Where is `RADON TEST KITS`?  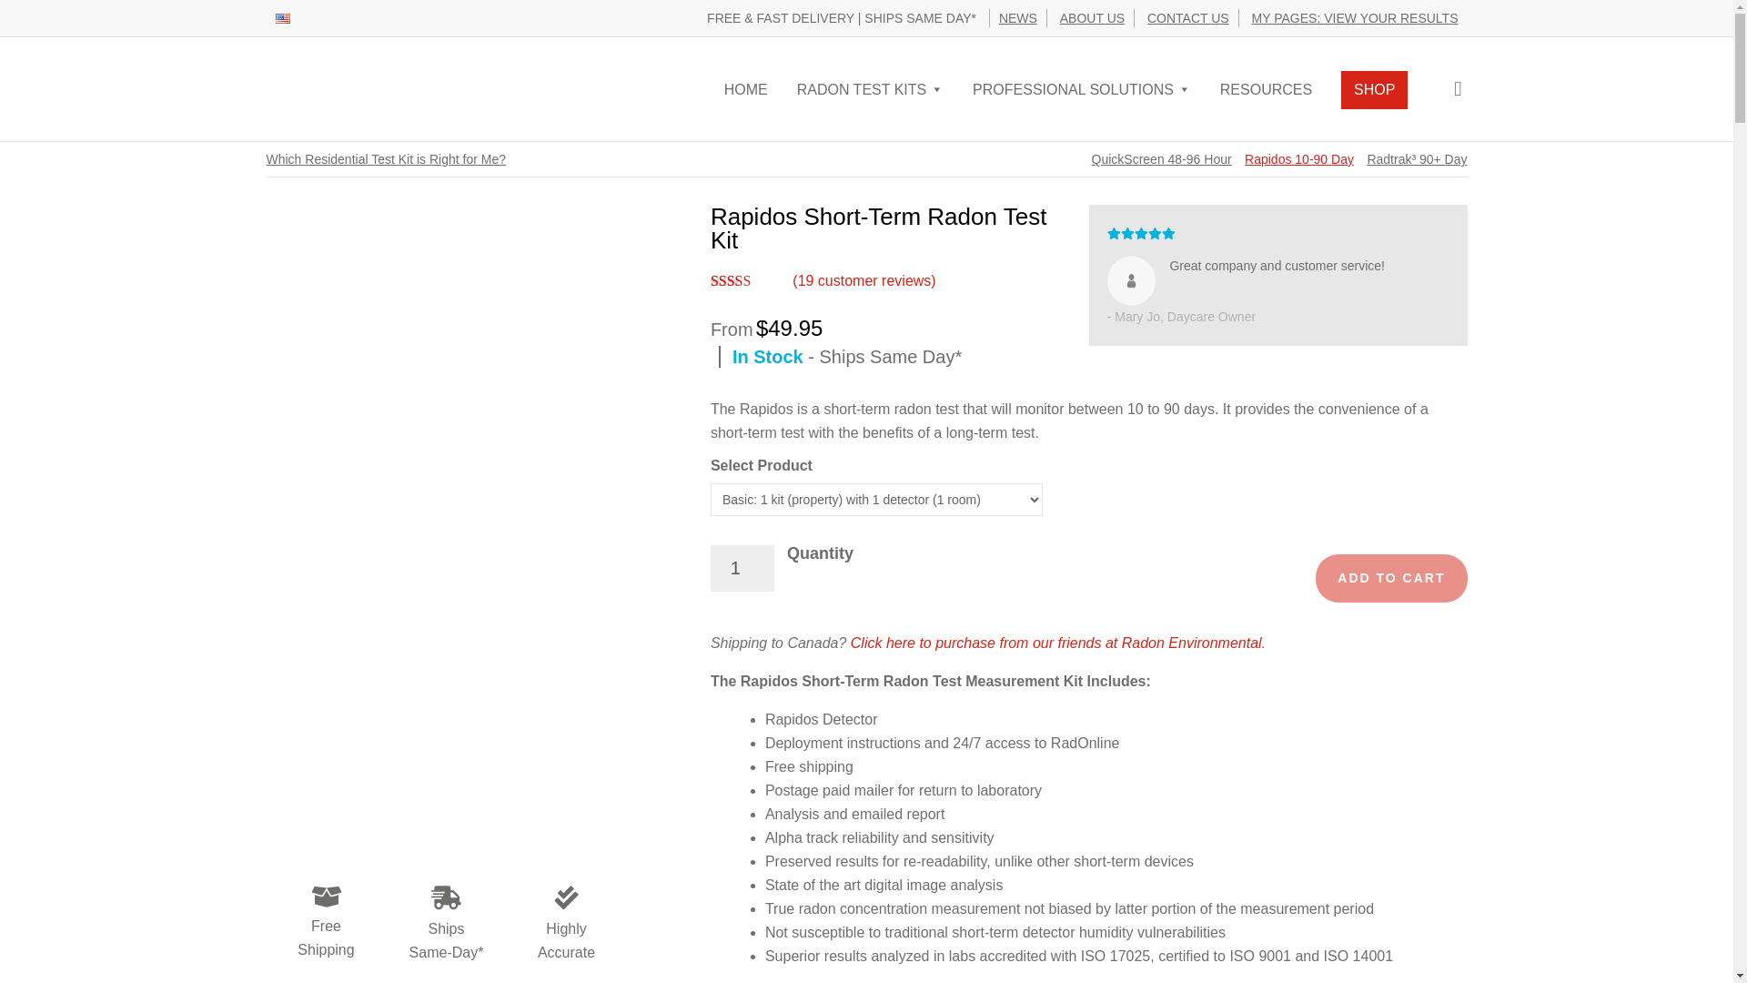 RADON TEST KITS is located at coordinates (871, 90).